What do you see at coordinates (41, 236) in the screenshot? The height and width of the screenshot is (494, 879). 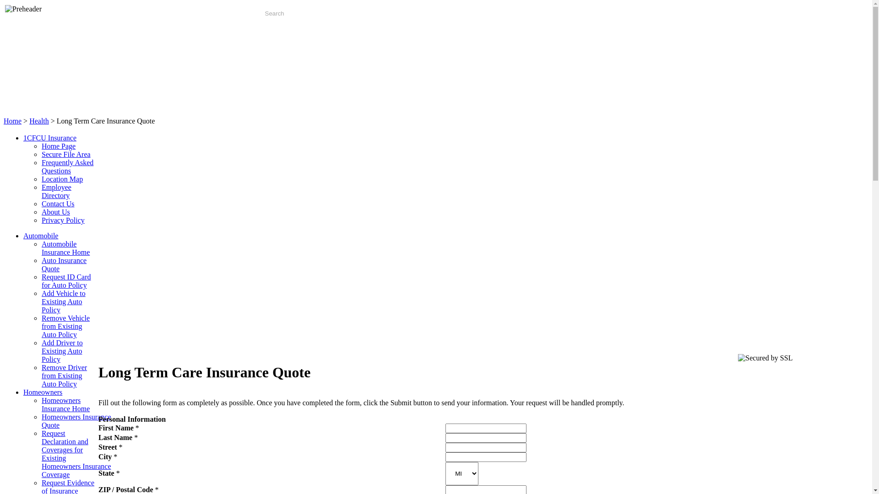 I see `Automobile` at bounding box center [41, 236].